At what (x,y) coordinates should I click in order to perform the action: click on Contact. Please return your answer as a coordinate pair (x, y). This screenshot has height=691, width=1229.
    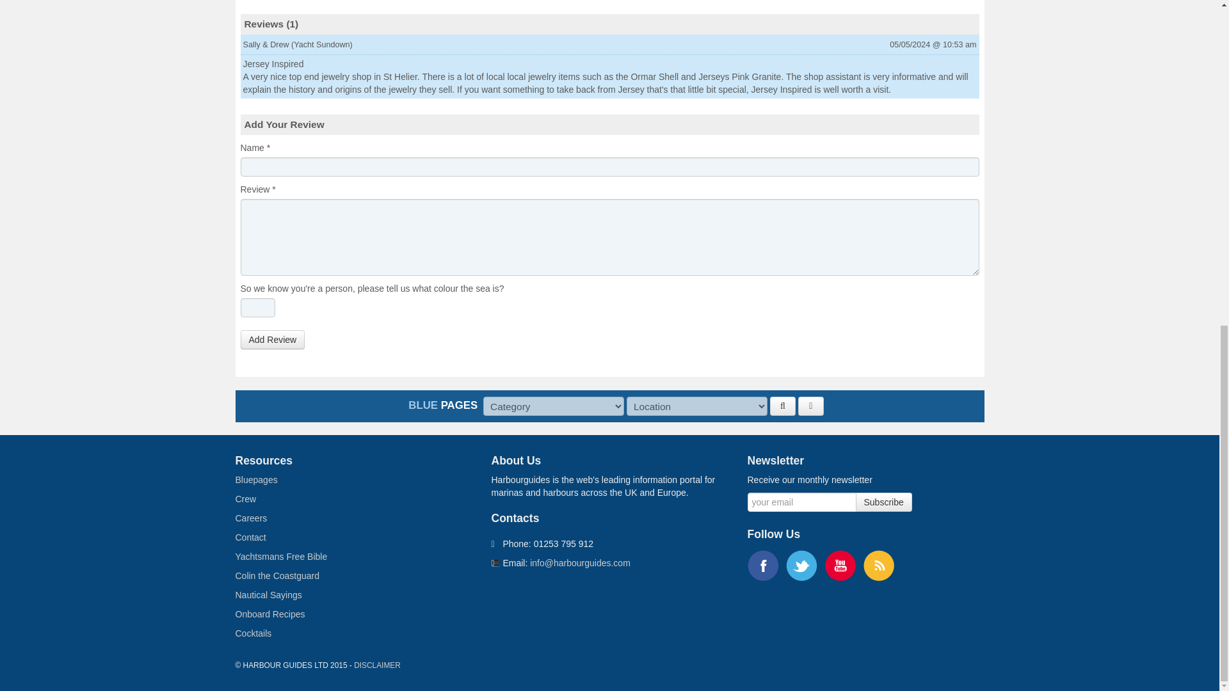
    Looking at the image, I should click on (251, 537).